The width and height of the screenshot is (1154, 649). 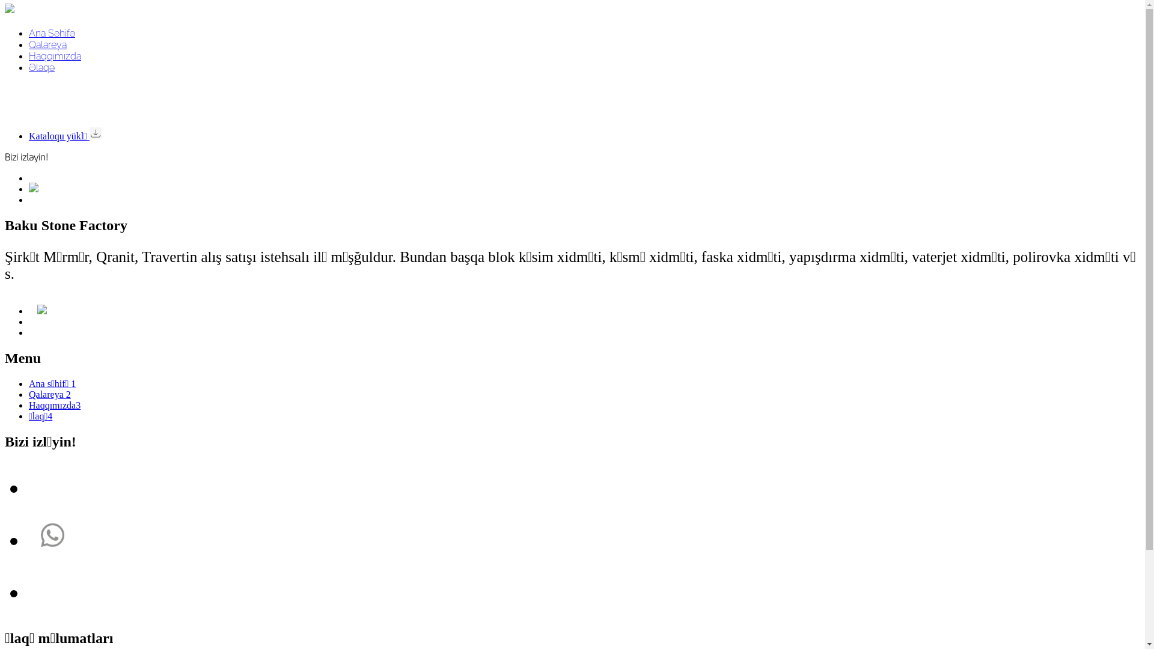 I want to click on Qalareya, so click(x=48, y=44).